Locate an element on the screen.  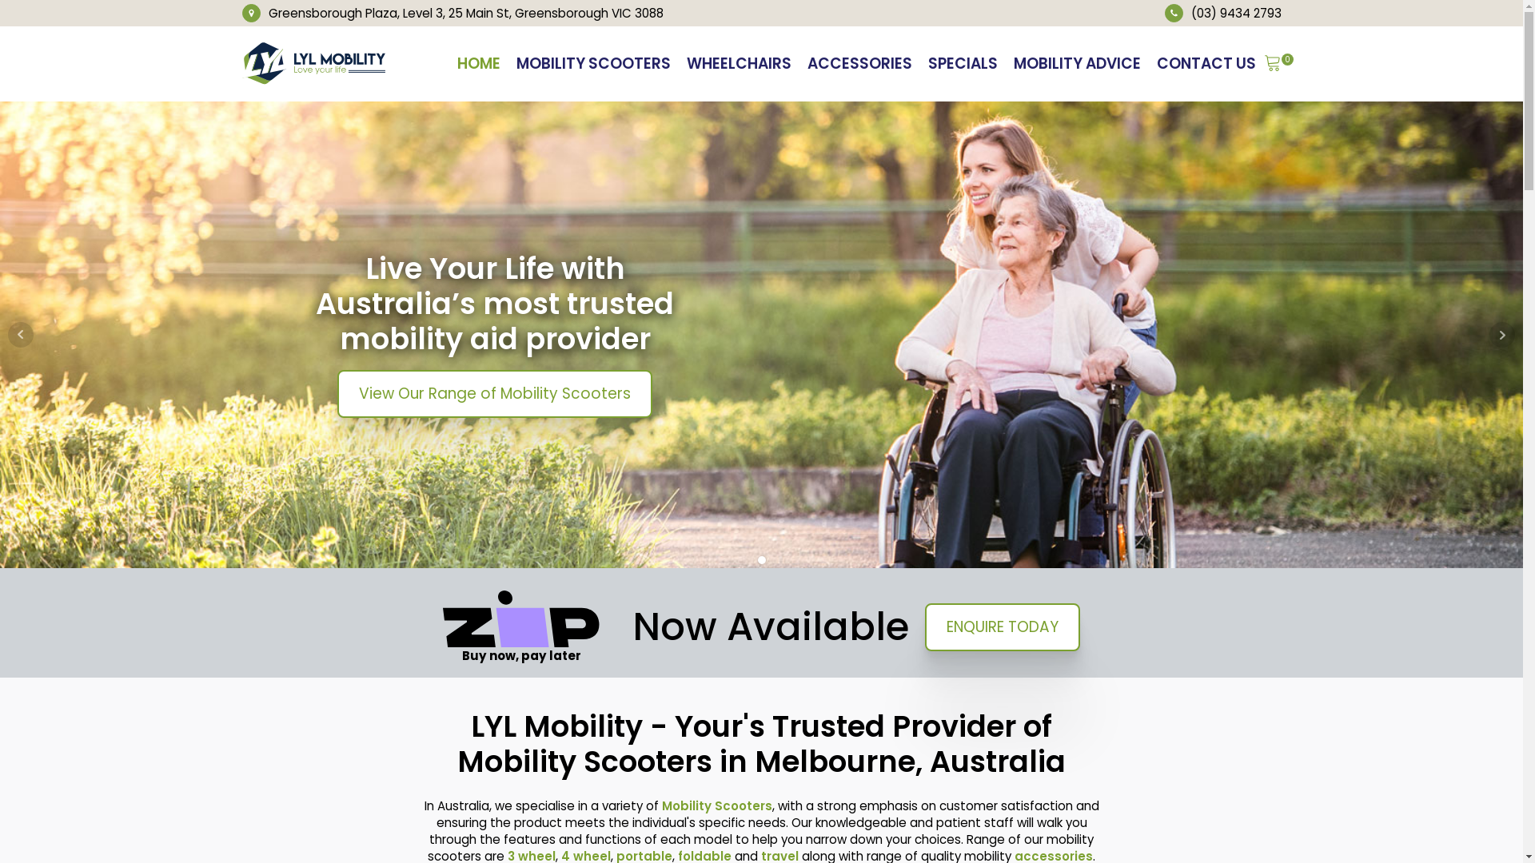
MOBILITY ADVICE is located at coordinates (1078, 64).